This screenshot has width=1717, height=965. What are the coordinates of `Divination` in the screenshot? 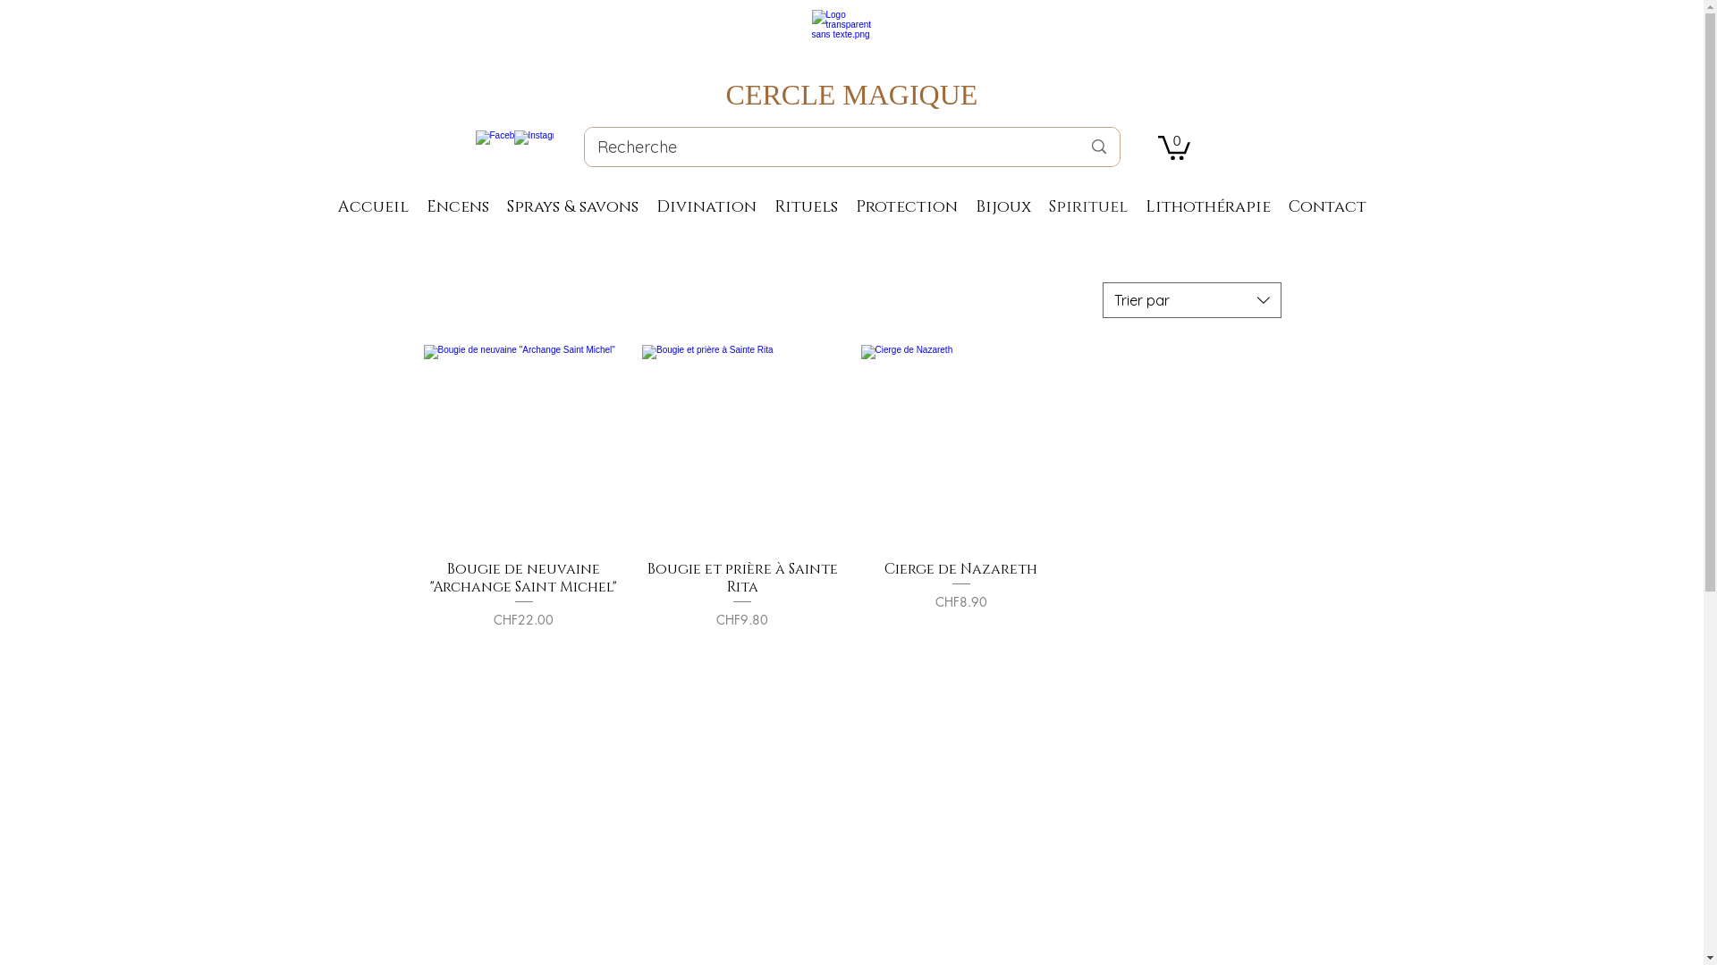 It's located at (706, 207).